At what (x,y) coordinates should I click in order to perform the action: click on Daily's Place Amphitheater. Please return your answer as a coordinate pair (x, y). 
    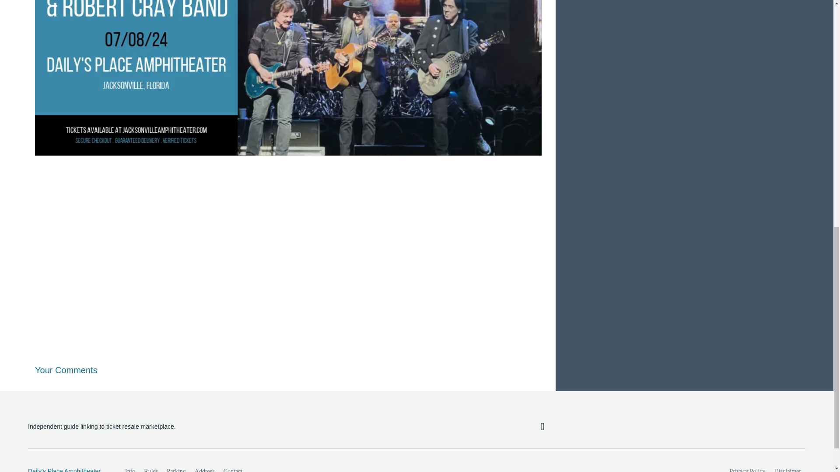
    Looking at the image, I should click on (67, 469).